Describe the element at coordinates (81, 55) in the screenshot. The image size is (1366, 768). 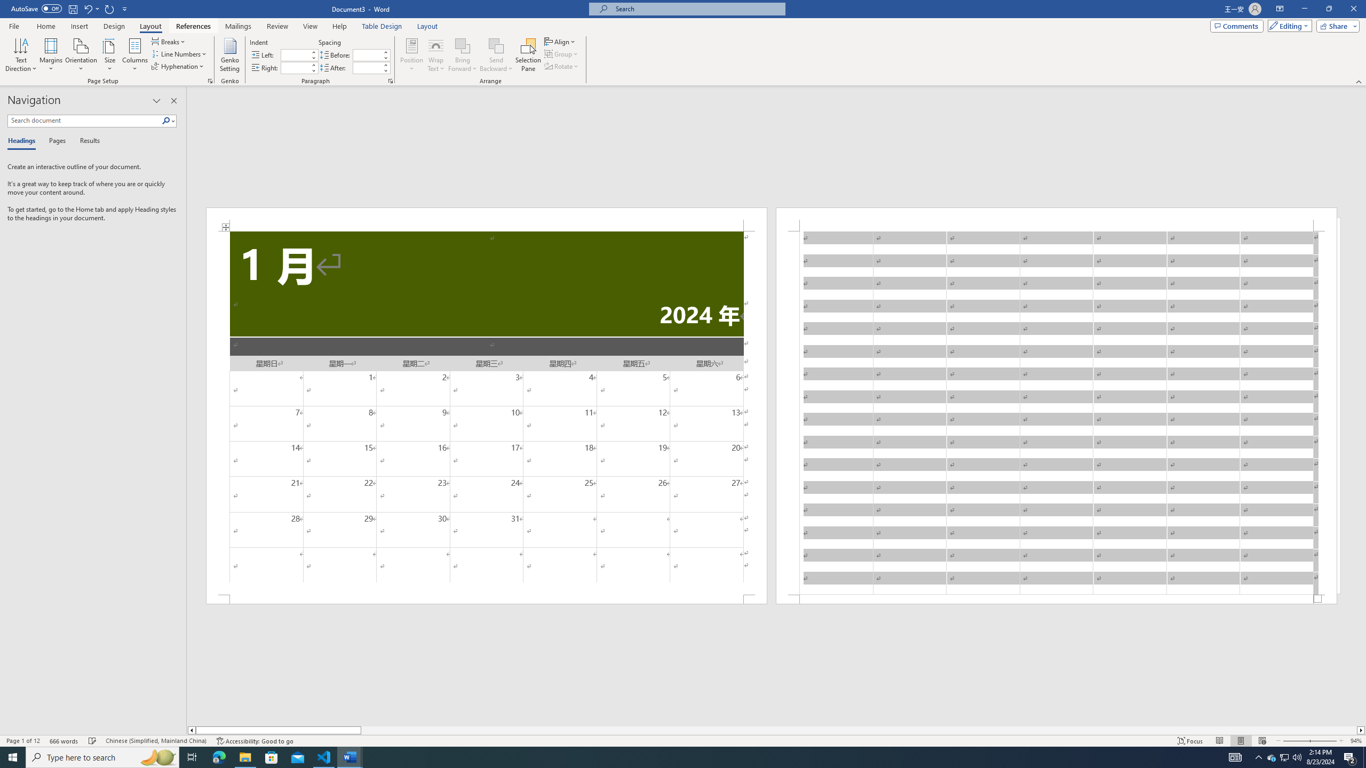
I see `Orientation` at that location.